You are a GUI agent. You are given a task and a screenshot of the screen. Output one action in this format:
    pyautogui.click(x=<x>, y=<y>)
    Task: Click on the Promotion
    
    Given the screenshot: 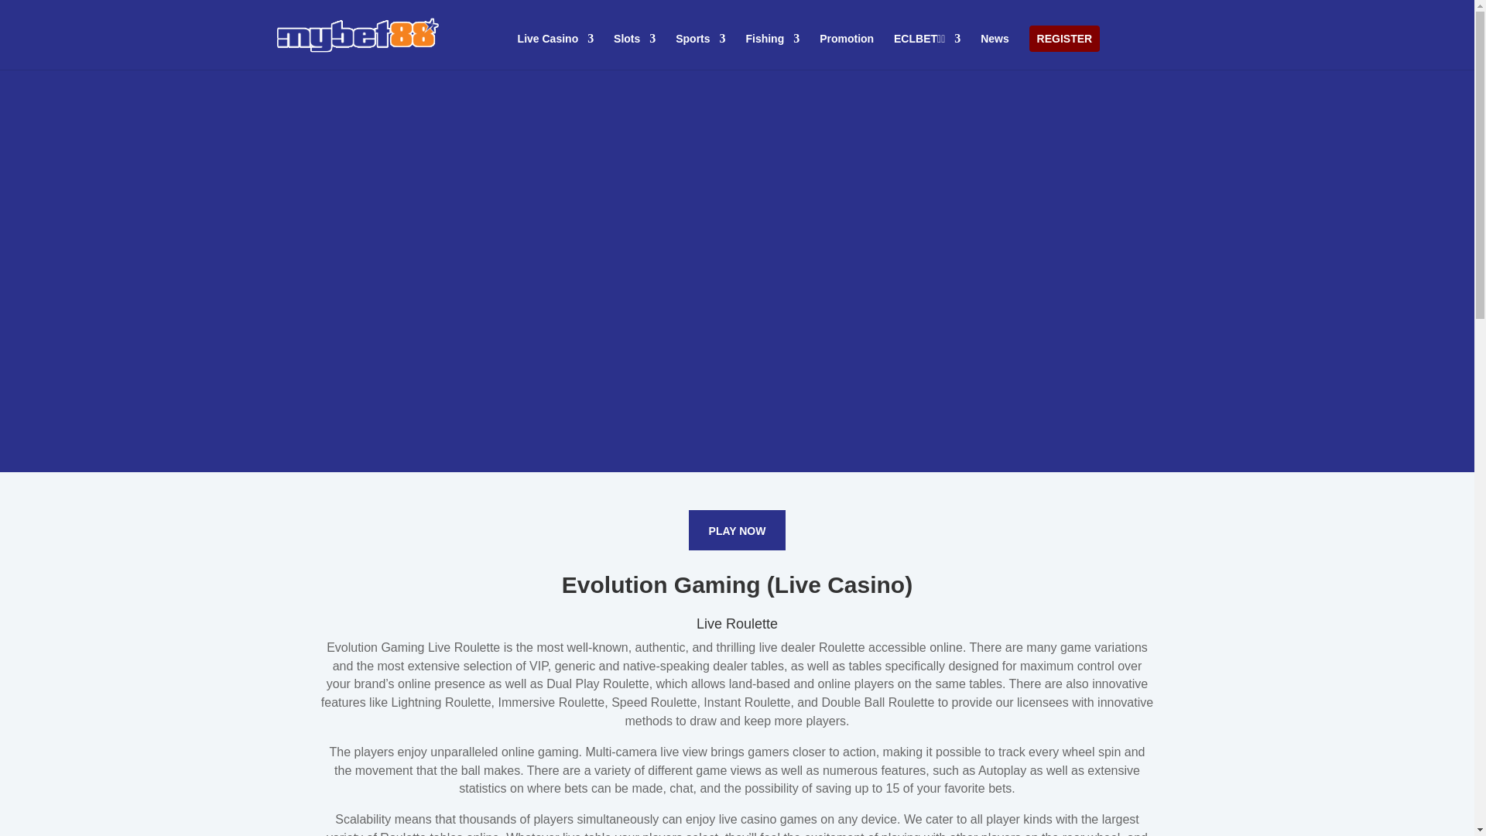 What is the action you would take?
    pyautogui.click(x=847, y=51)
    